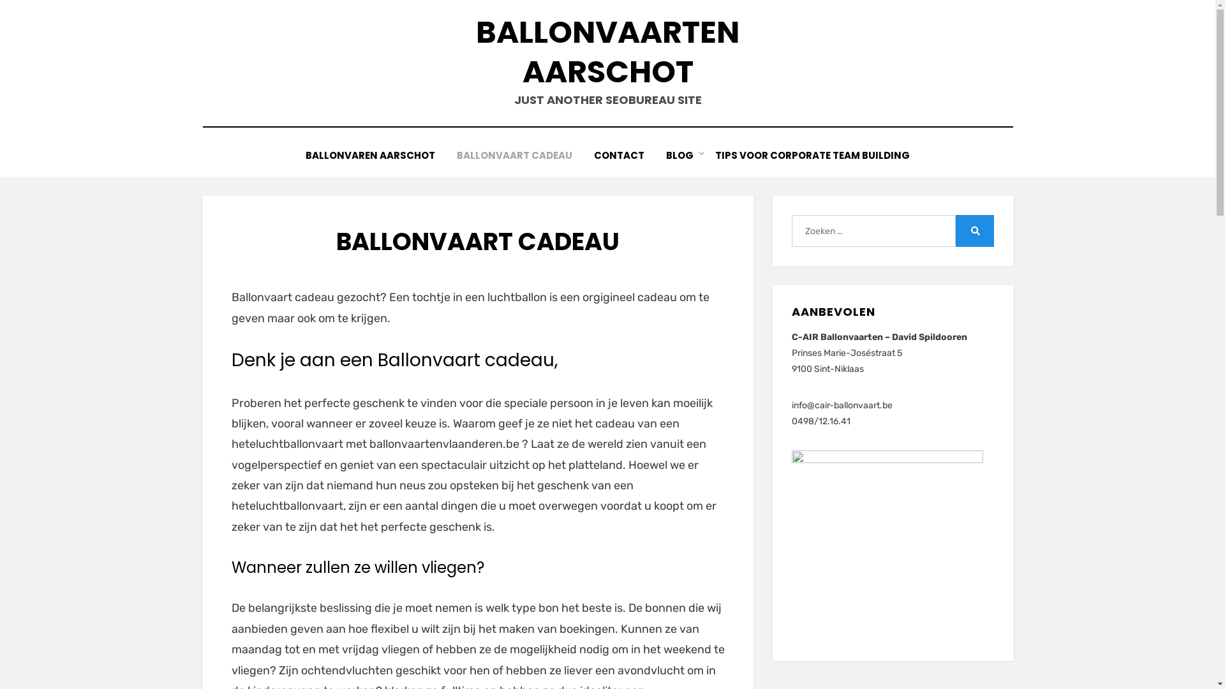 This screenshot has width=1225, height=689. Describe the element at coordinates (842, 406) in the screenshot. I see `info@cair-ballonvaart.be` at that location.